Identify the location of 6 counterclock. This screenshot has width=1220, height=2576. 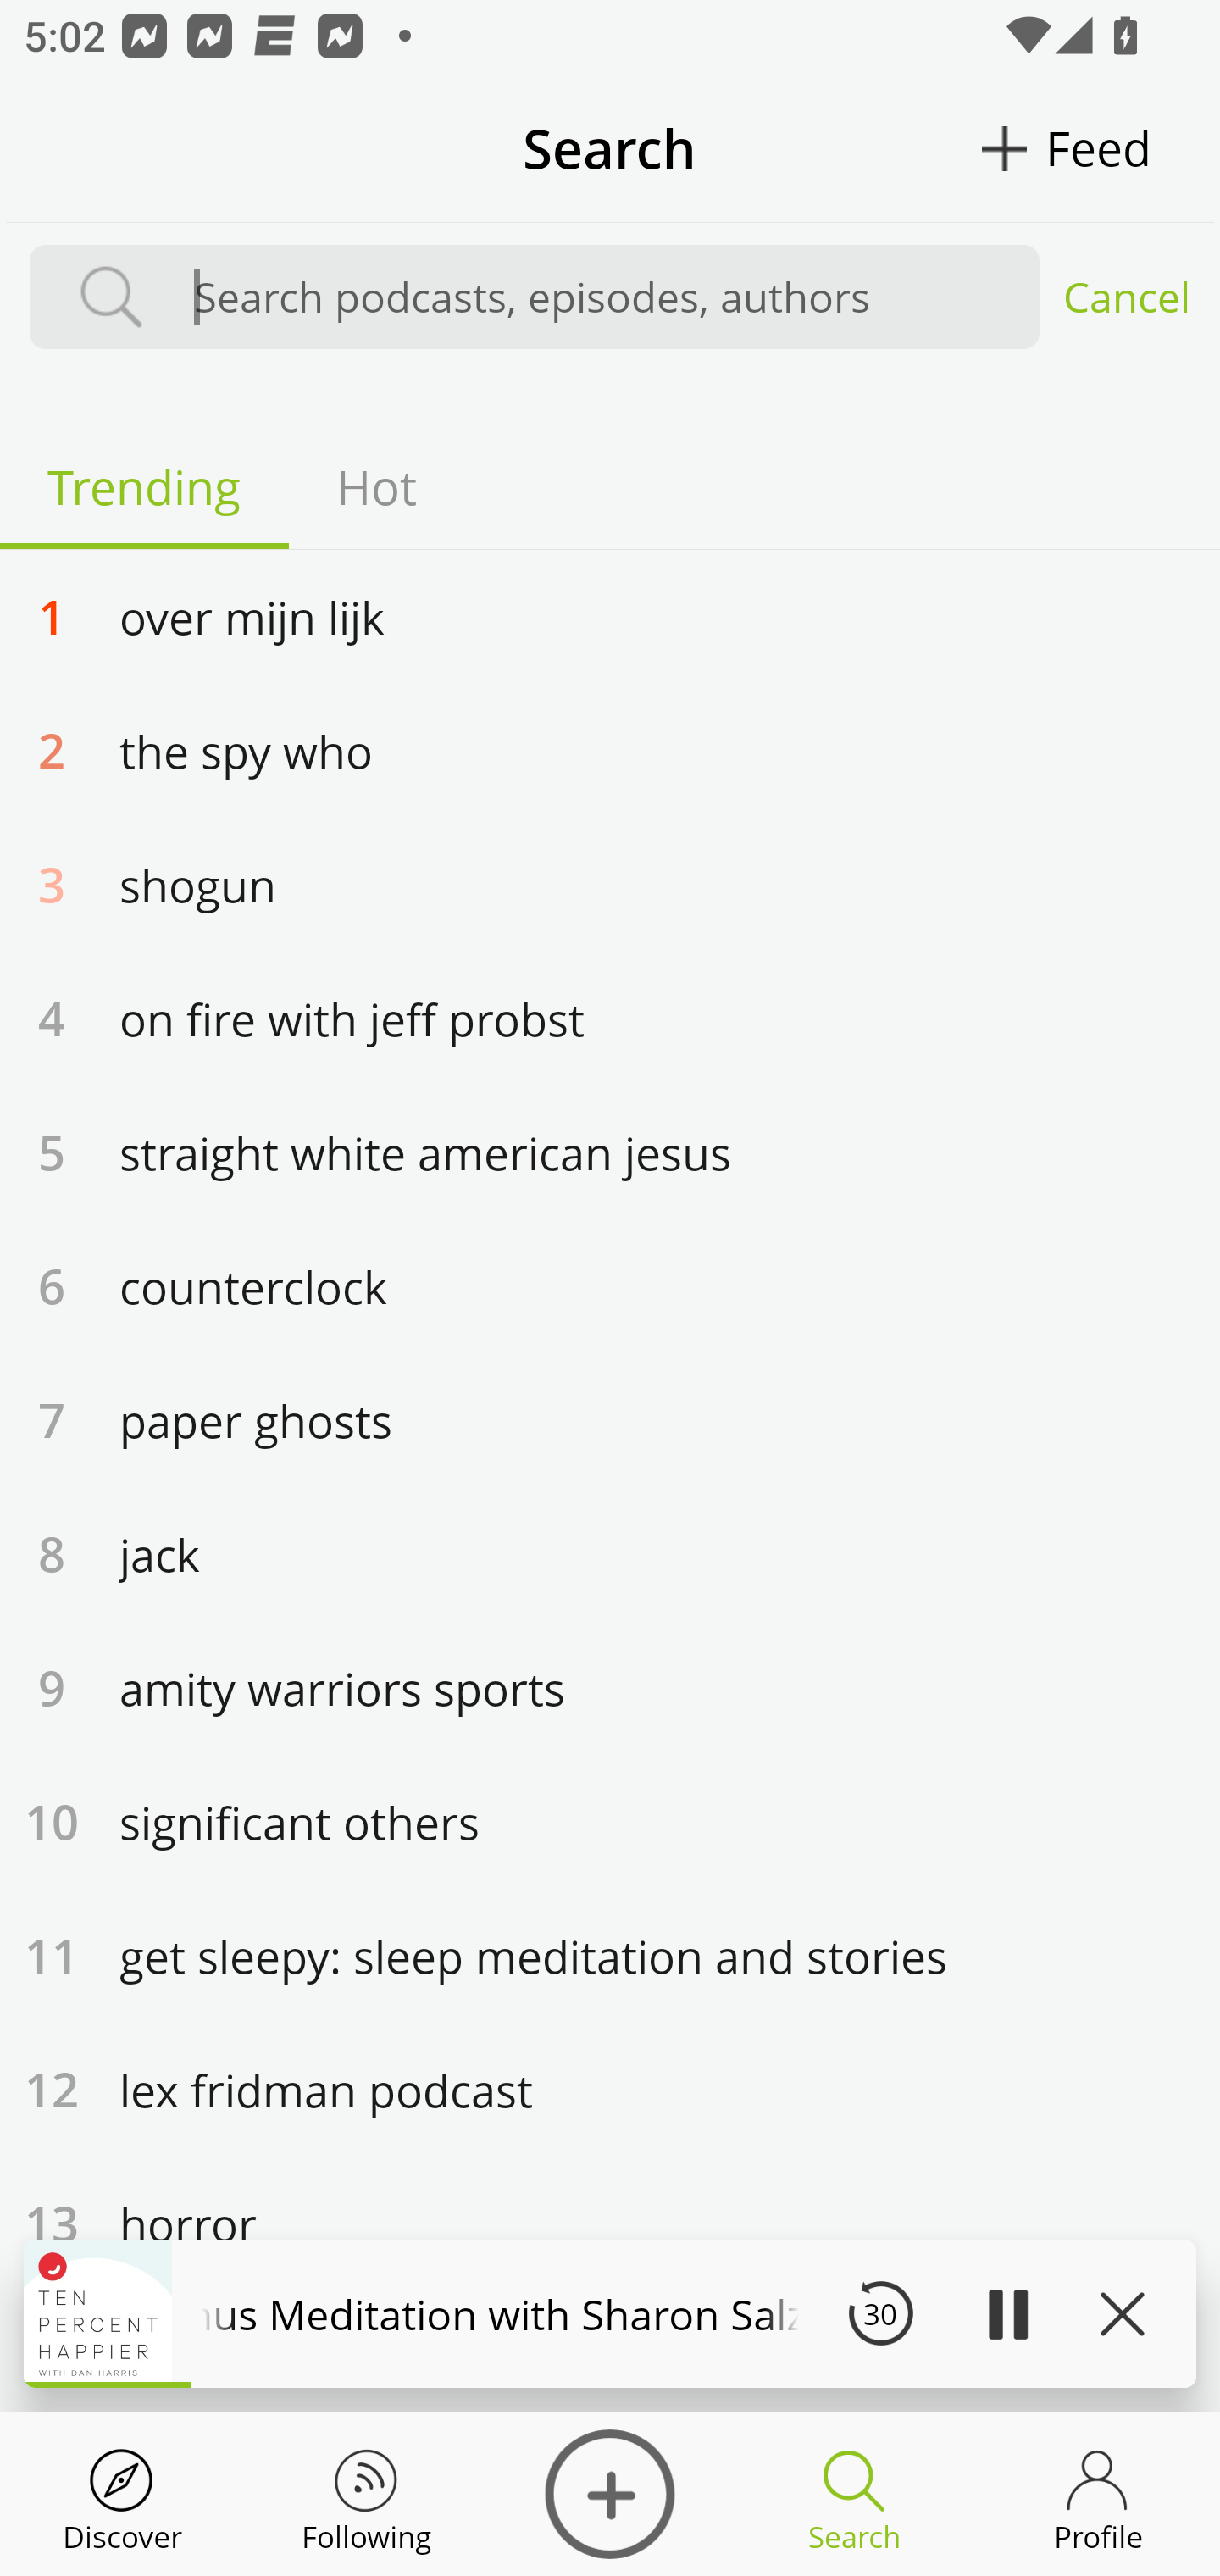
(610, 1285).